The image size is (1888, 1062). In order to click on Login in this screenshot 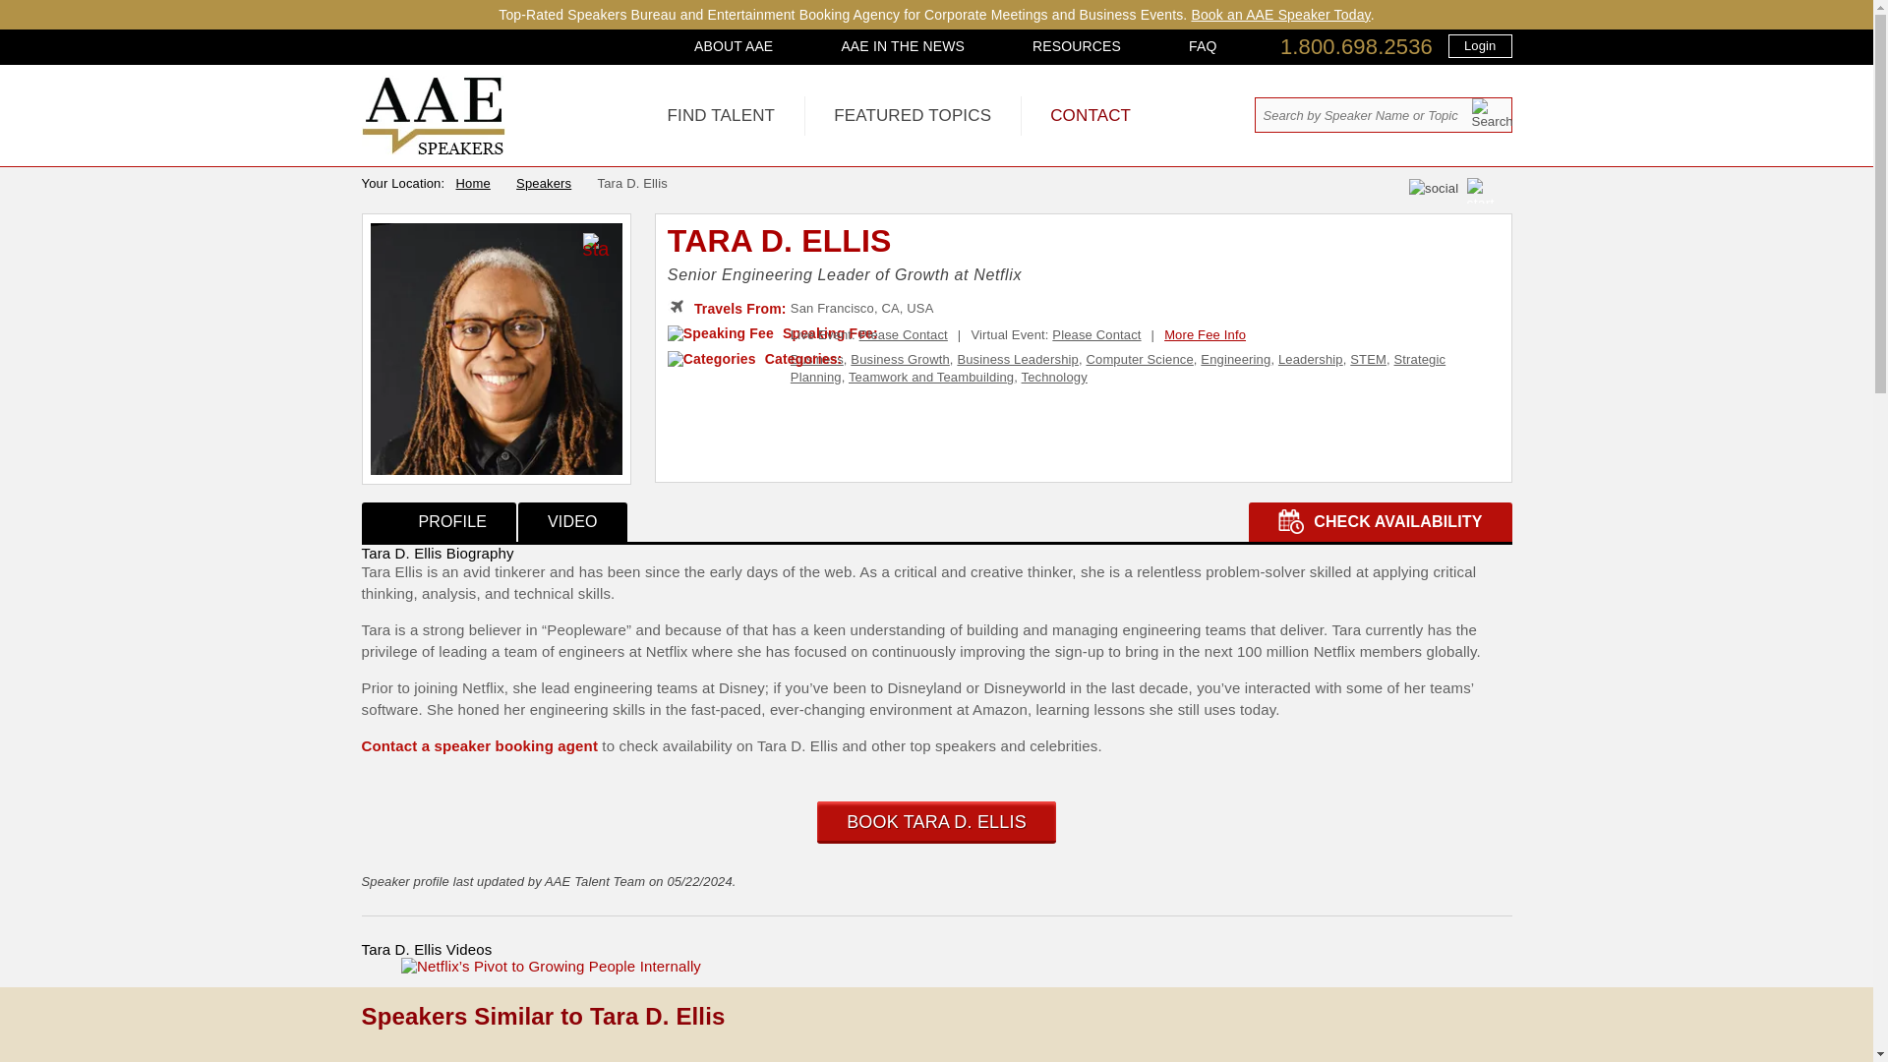, I will do `click(1479, 45)`.